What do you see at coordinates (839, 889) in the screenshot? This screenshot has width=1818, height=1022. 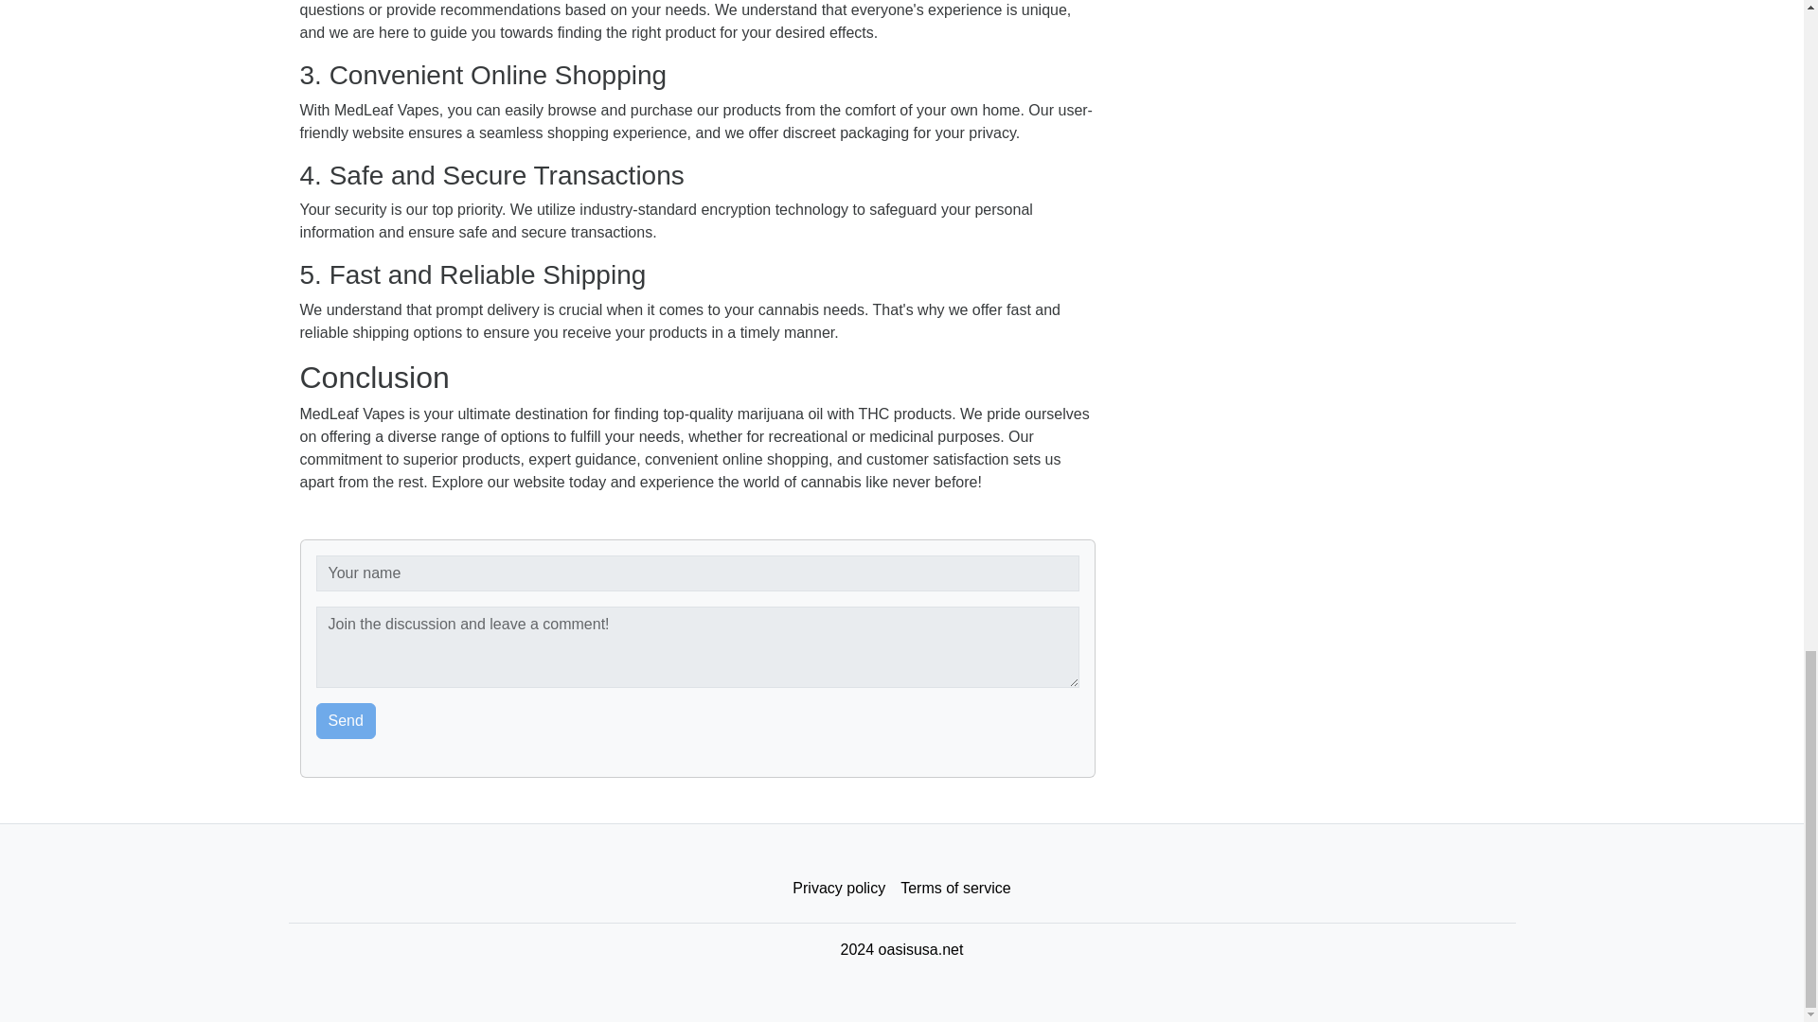 I see `Privacy policy` at bounding box center [839, 889].